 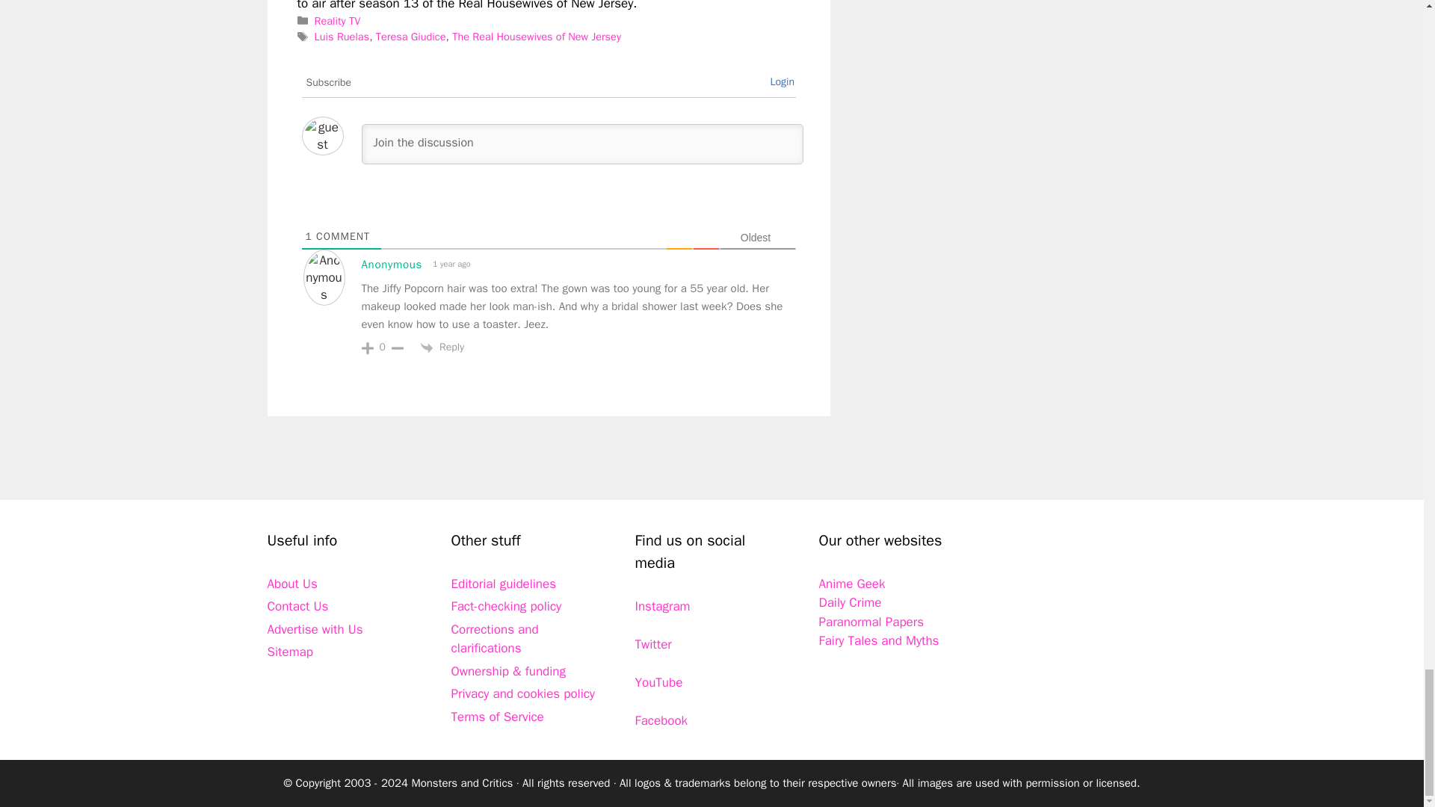 I want to click on 0, so click(x=383, y=347).